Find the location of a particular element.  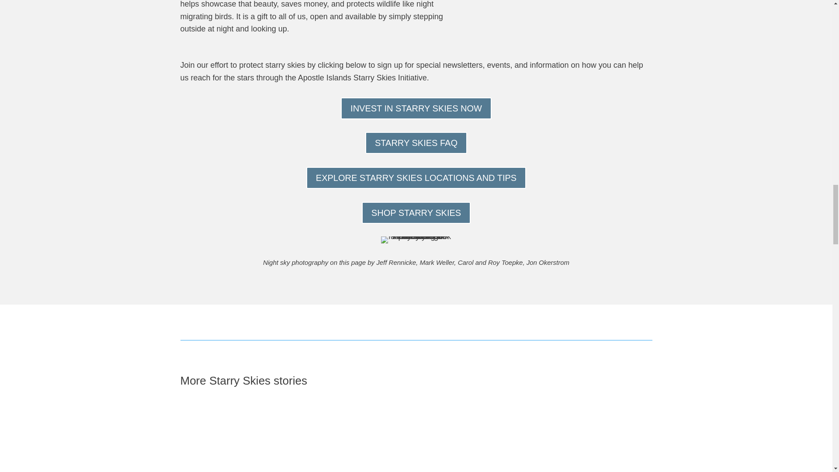

STARRY SKIES FAQ is located at coordinates (416, 143).